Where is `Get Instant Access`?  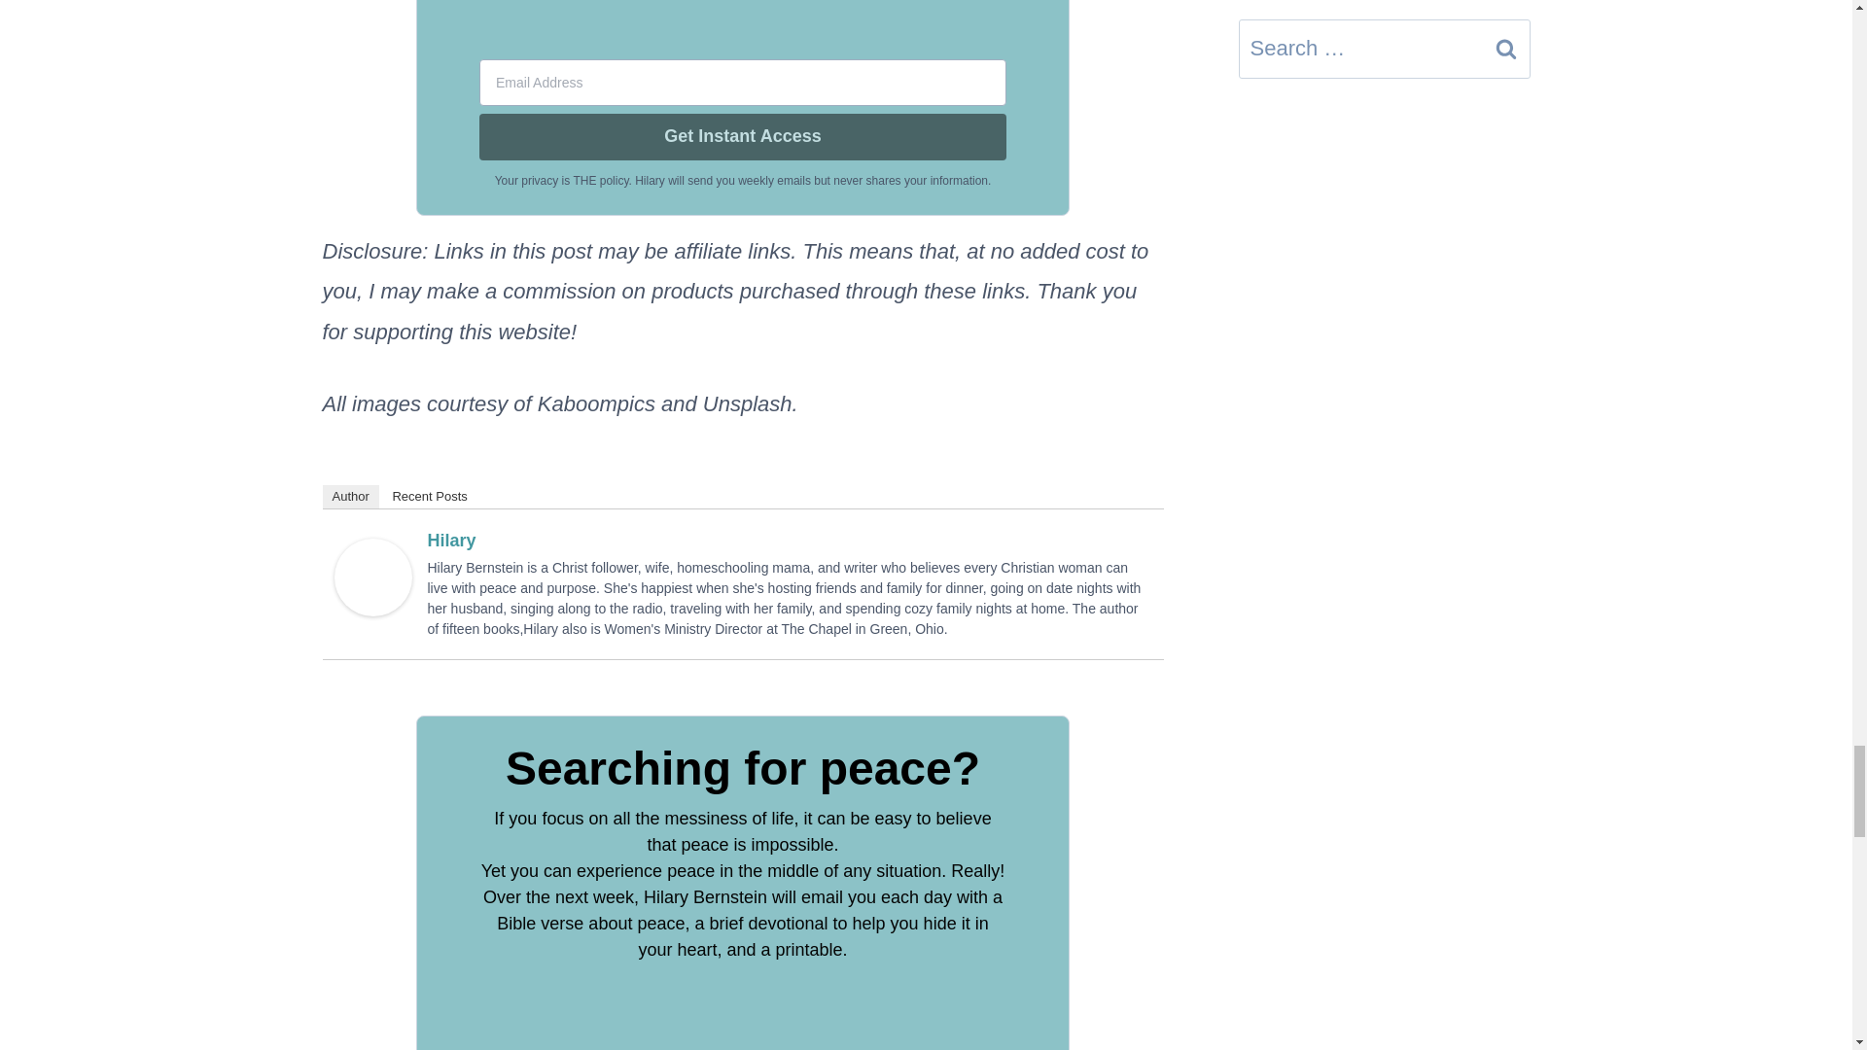
Get Instant Access is located at coordinates (743, 136).